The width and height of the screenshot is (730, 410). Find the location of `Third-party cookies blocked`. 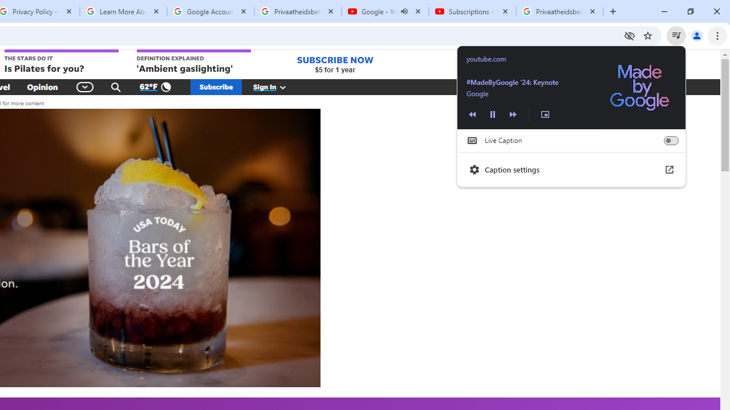

Third-party cookies blocked is located at coordinates (630, 35).